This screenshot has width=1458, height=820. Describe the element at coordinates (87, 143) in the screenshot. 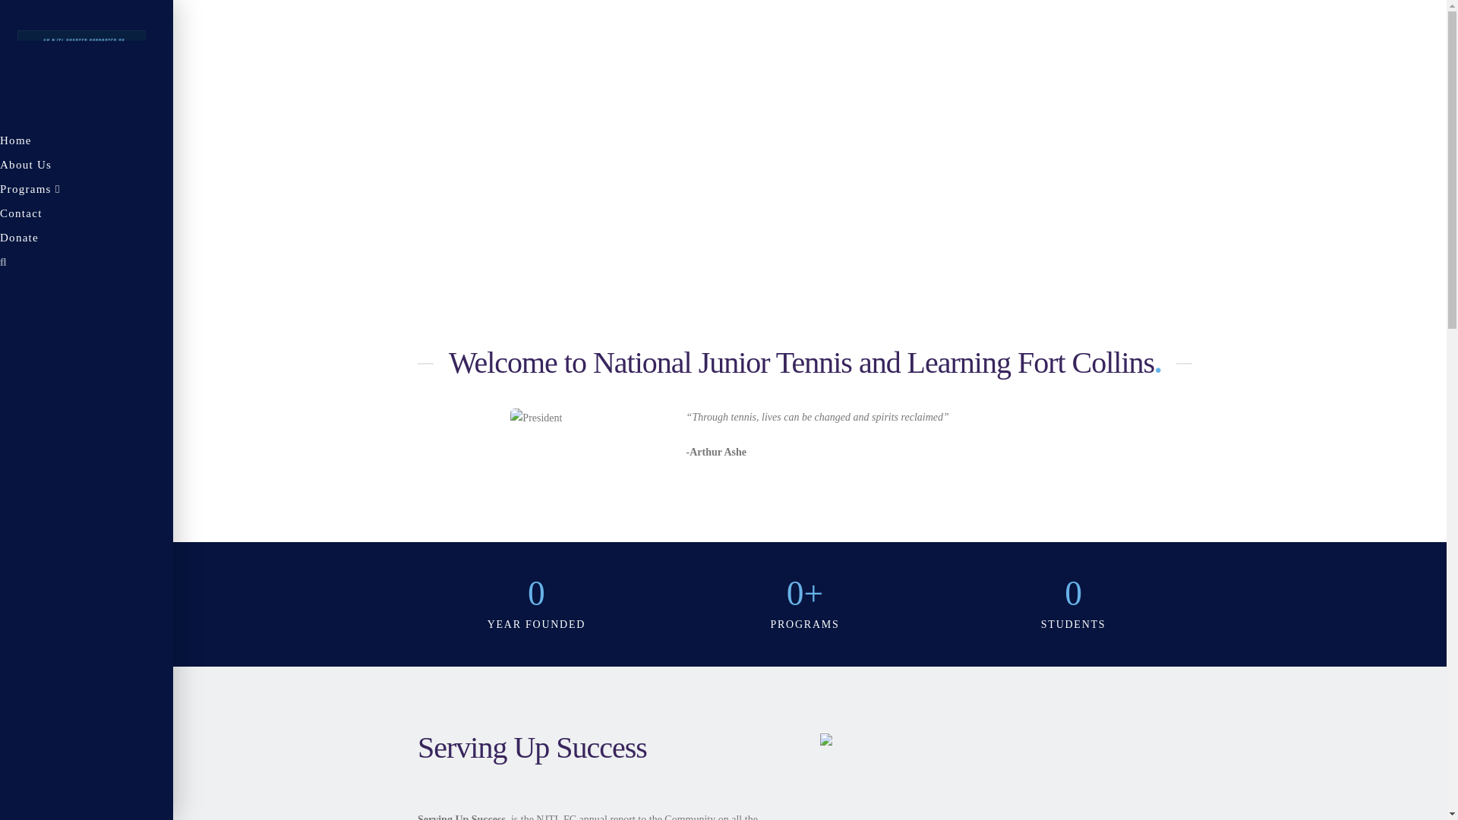

I see `Home` at that location.